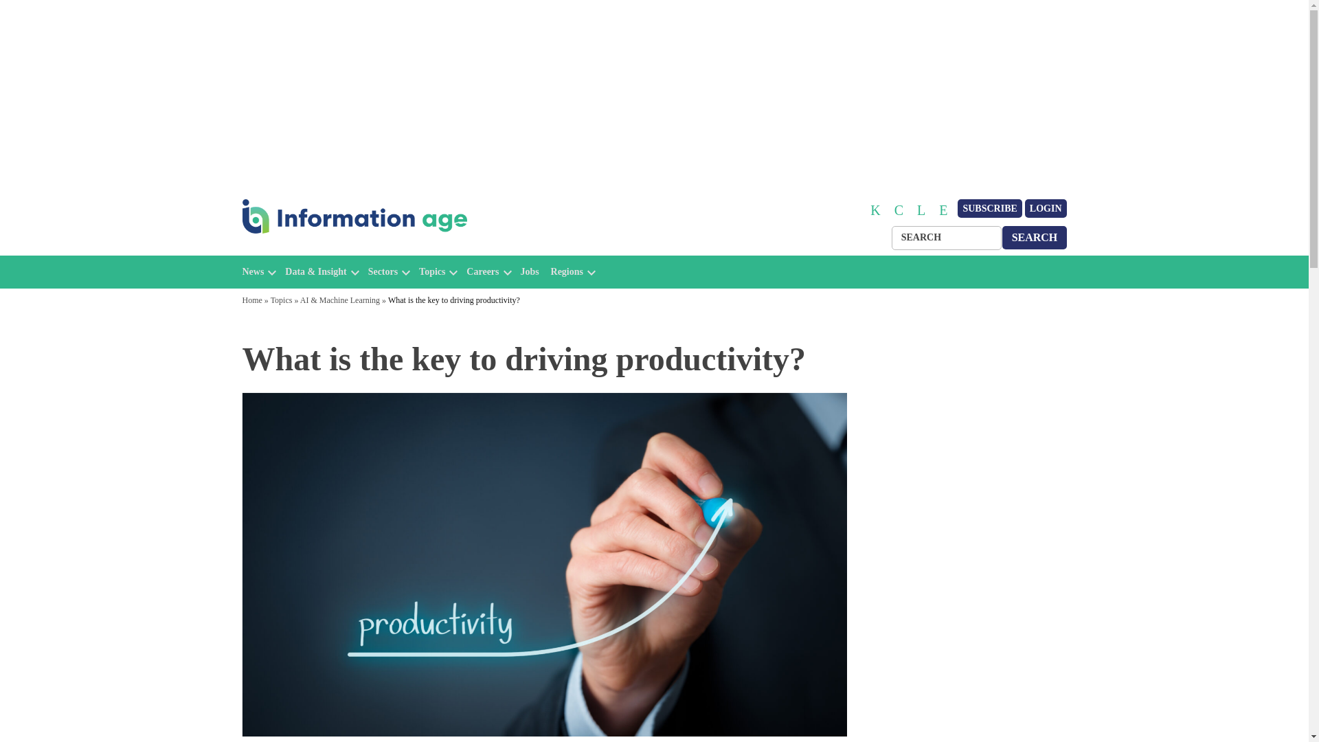 This screenshot has width=1319, height=742. I want to click on Sectors, so click(383, 272).